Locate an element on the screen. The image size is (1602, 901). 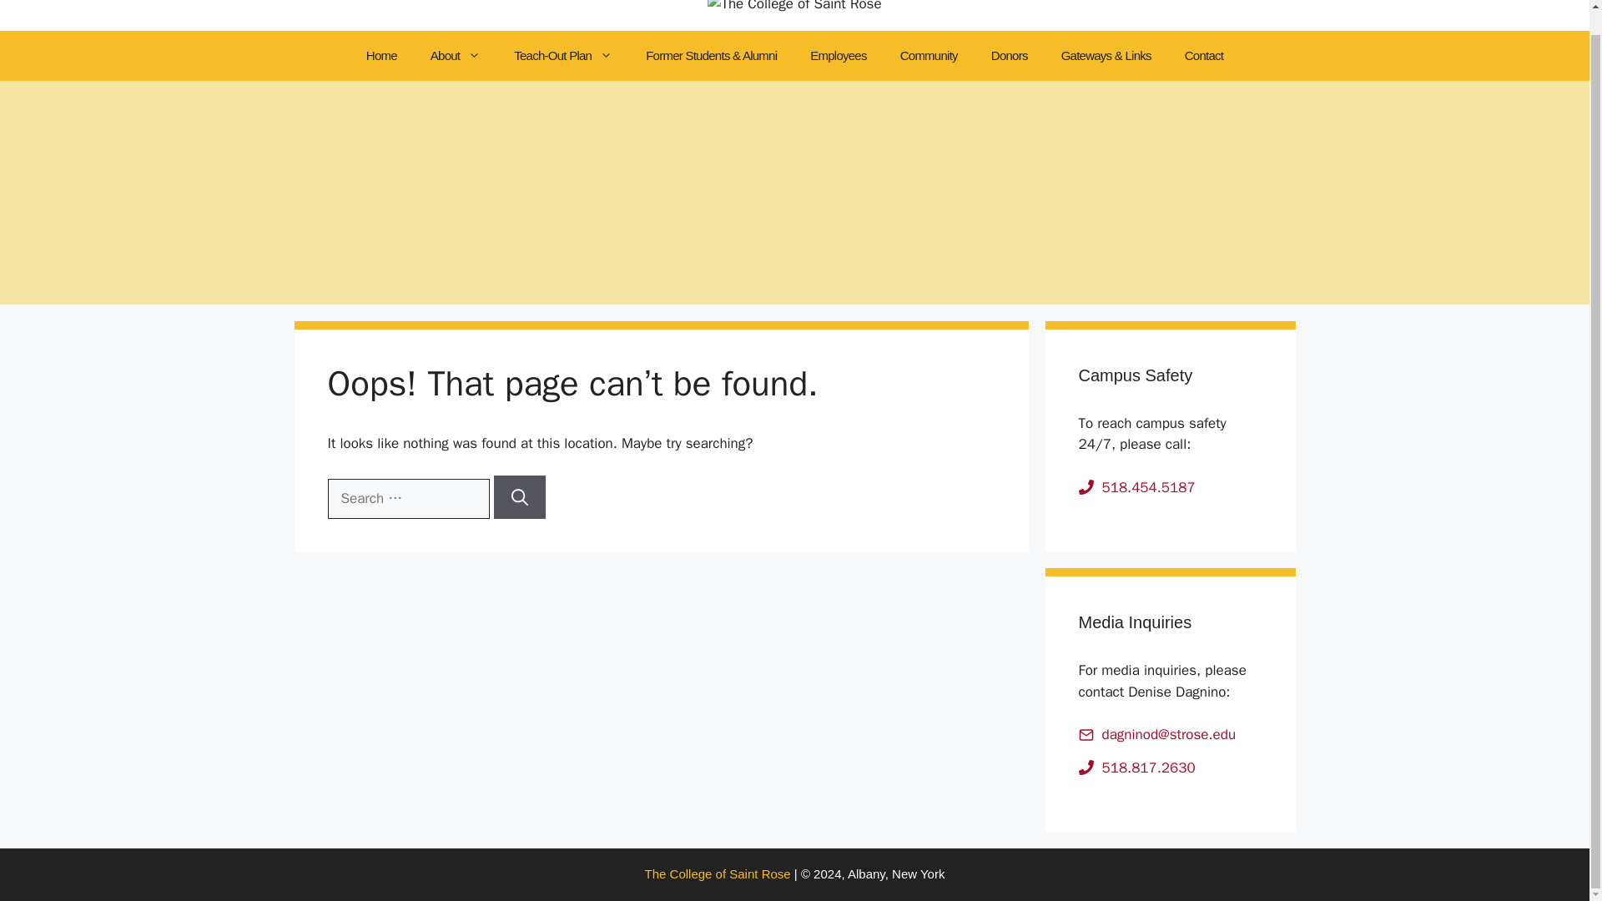
Employees is located at coordinates (838, 55).